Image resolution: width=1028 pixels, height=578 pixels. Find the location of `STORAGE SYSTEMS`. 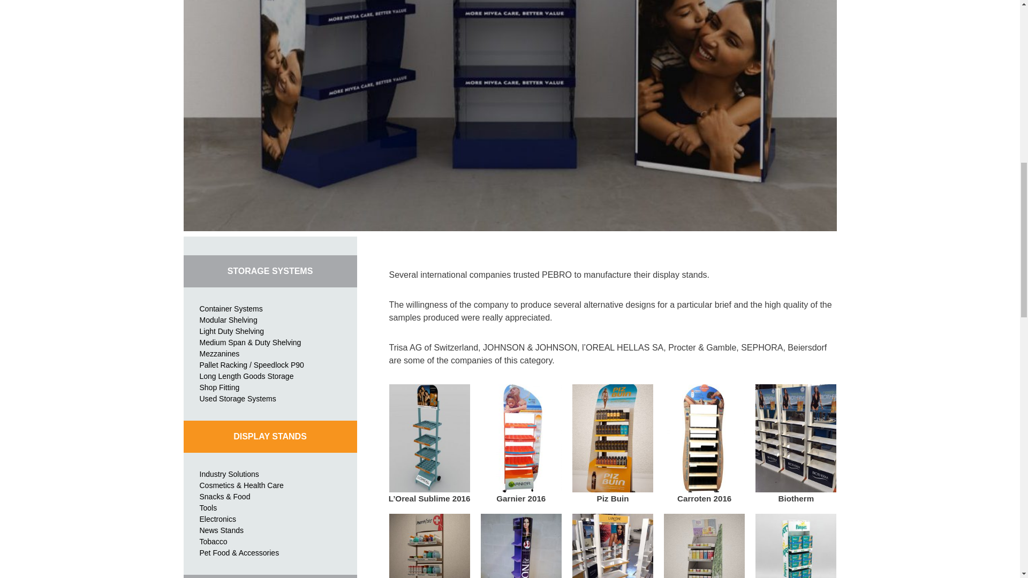

STORAGE SYSTEMS is located at coordinates (270, 271).